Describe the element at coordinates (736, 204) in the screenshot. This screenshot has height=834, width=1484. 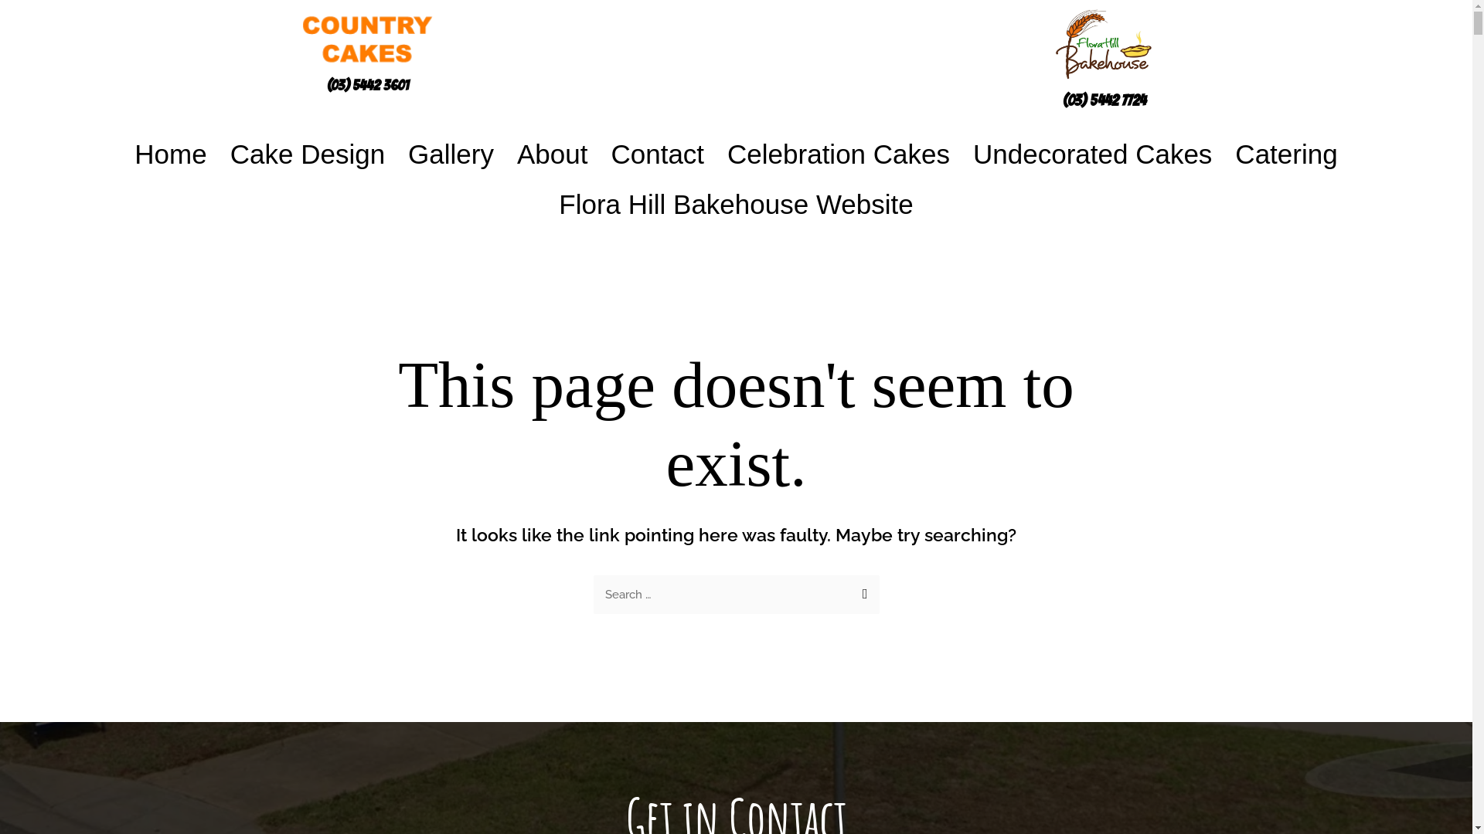
I see `Flora Hill Bakehouse Website` at that location.